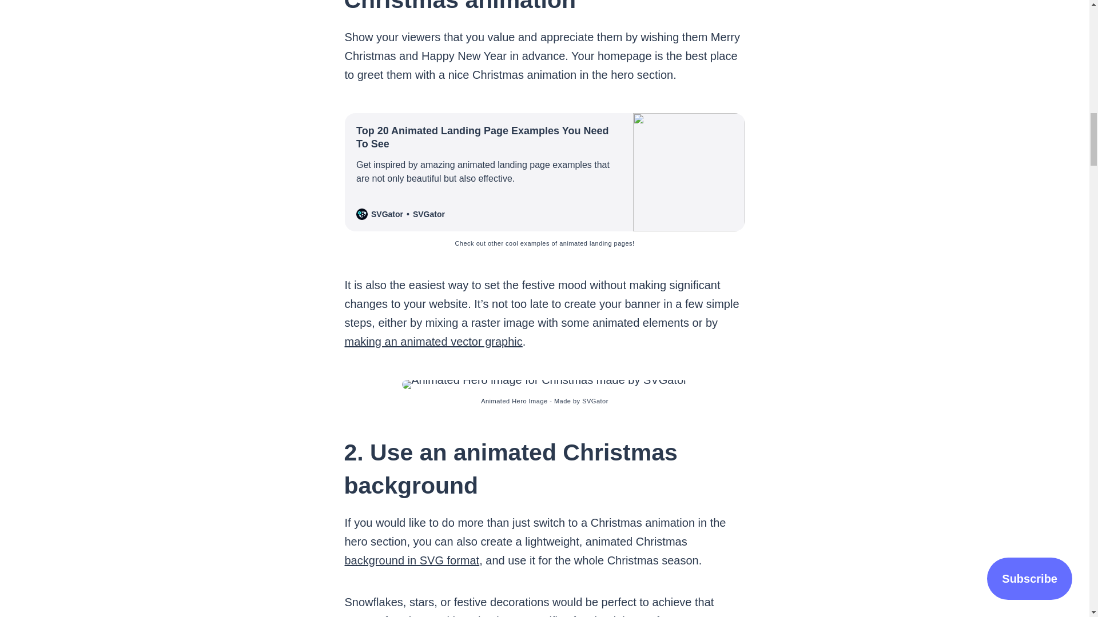  I want to click on background in SVG format, so click(412, 560).